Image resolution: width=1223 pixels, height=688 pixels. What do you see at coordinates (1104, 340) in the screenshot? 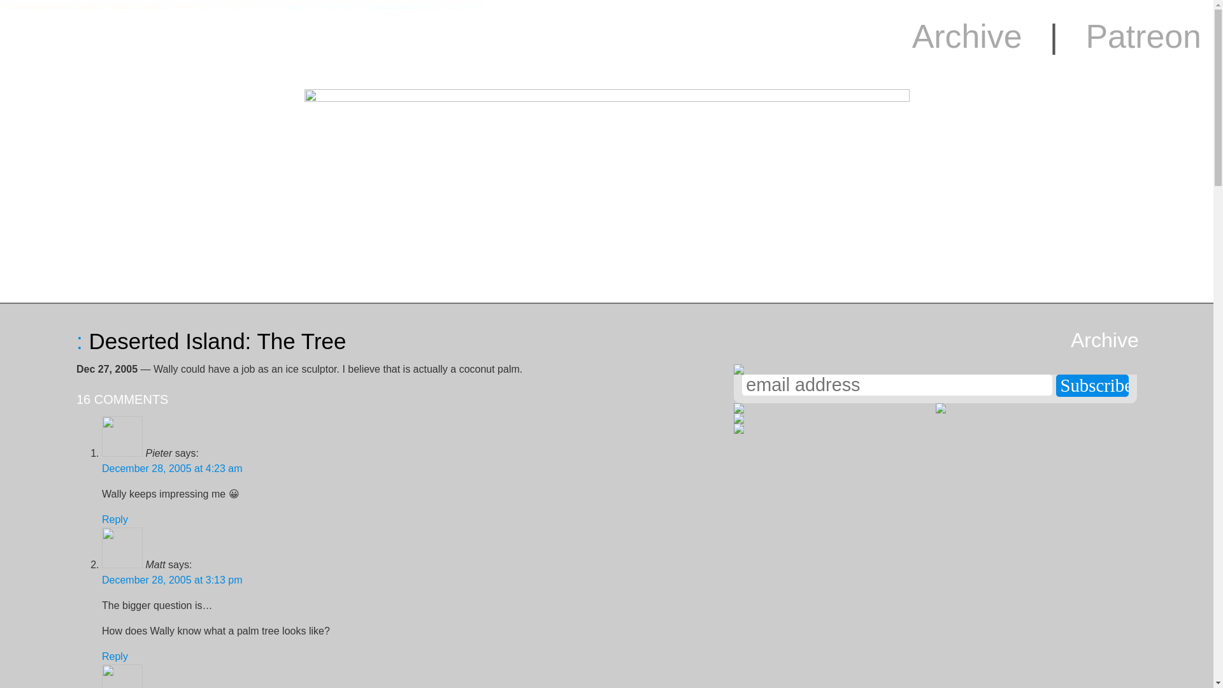
I see `December 28, 2005 at 3:13 pm` at bounding box center [1104, 340].